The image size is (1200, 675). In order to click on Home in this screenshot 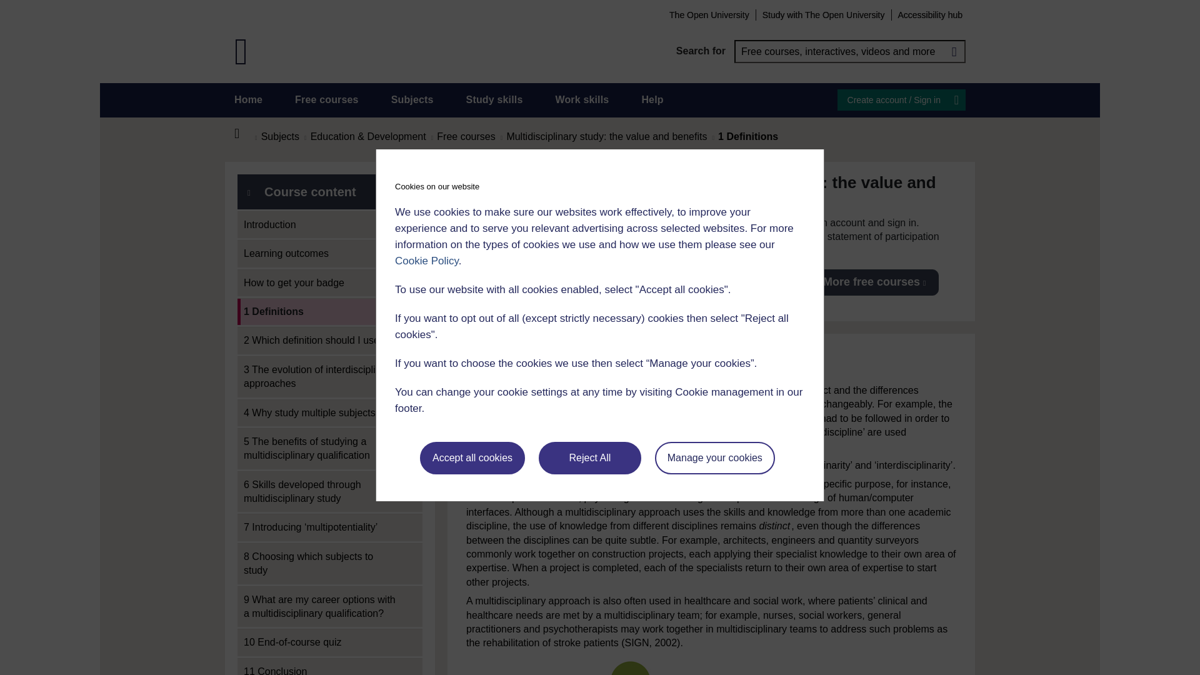, I will do `click(248, 100)`.